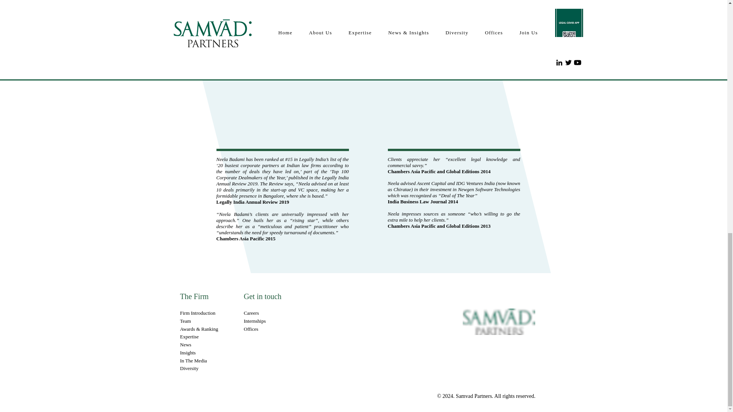 This screenshot has height=412, width=733. I want to click on Offices, so click(250, 329).